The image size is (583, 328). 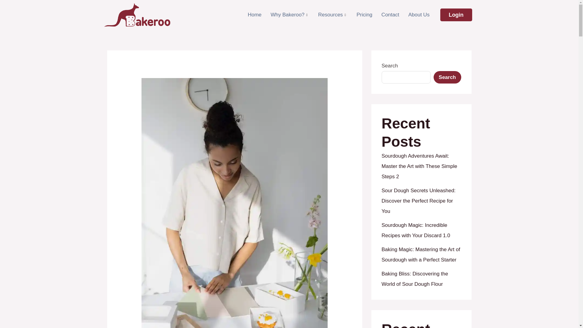 I want to click on Pricing, so click(x=364, y=15).